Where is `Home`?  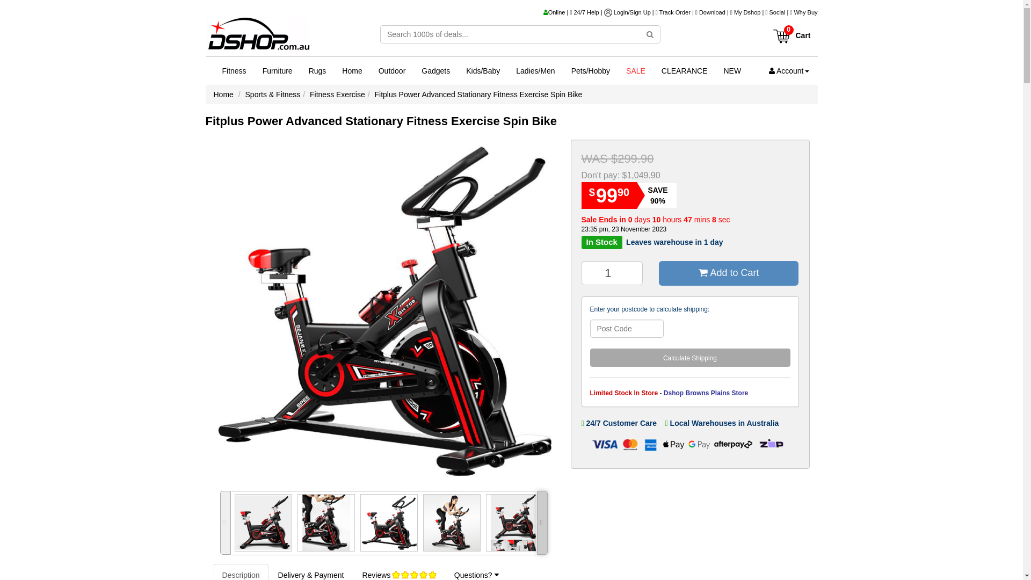 Home is located at coordinates (352, 71).